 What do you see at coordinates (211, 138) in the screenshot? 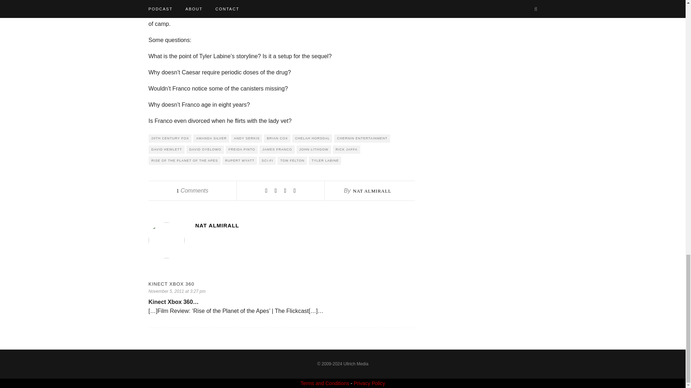
I see `AMANDA SILVER` at bounding box center [211, 138].